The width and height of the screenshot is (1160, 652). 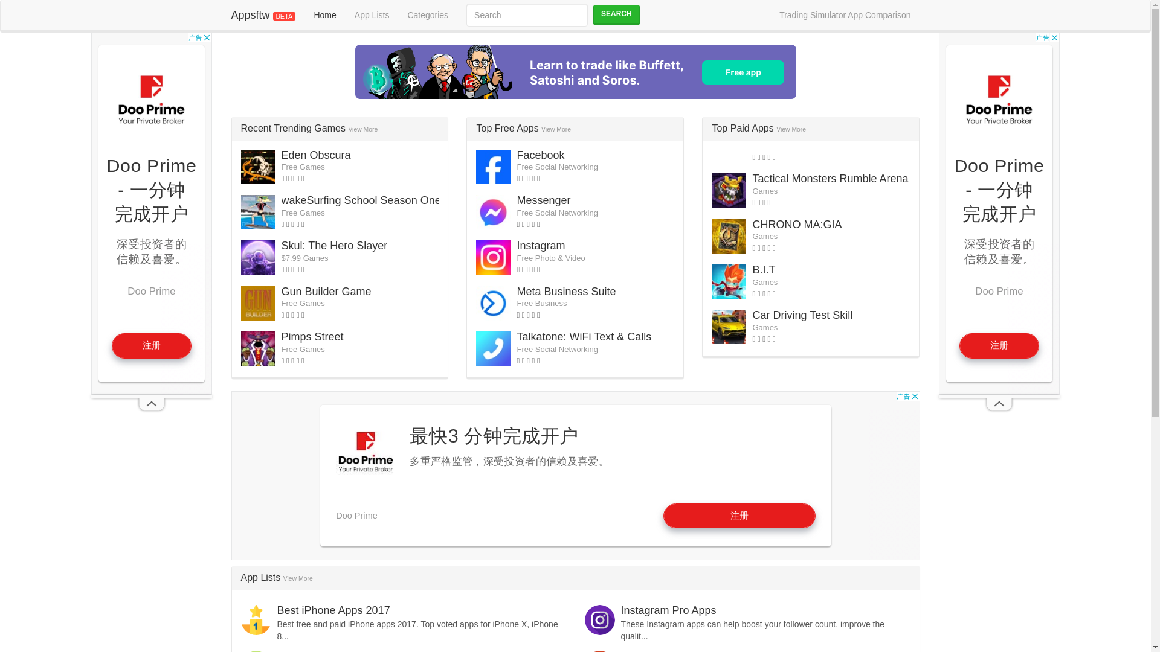 What do you see at coordinates (830, 179) in the screenshot?
I see `Tactical Monsters Rumble Arena` at bounding box center [830, 179].